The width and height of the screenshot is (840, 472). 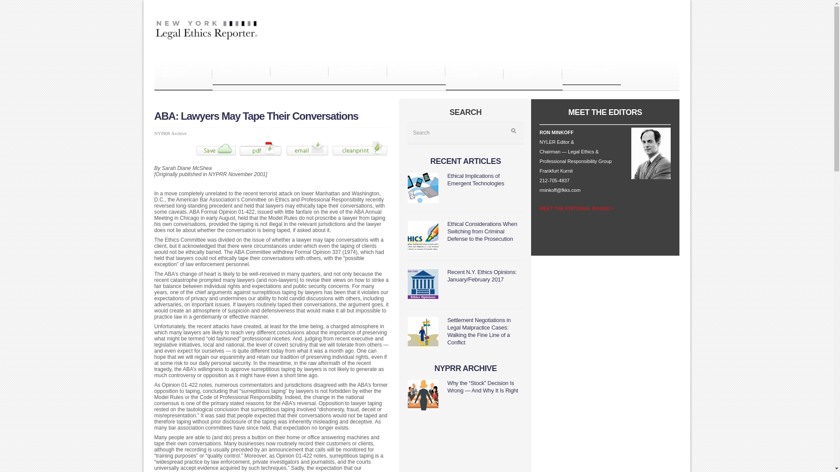 I want to click on Search, so click(x=465, y=133).